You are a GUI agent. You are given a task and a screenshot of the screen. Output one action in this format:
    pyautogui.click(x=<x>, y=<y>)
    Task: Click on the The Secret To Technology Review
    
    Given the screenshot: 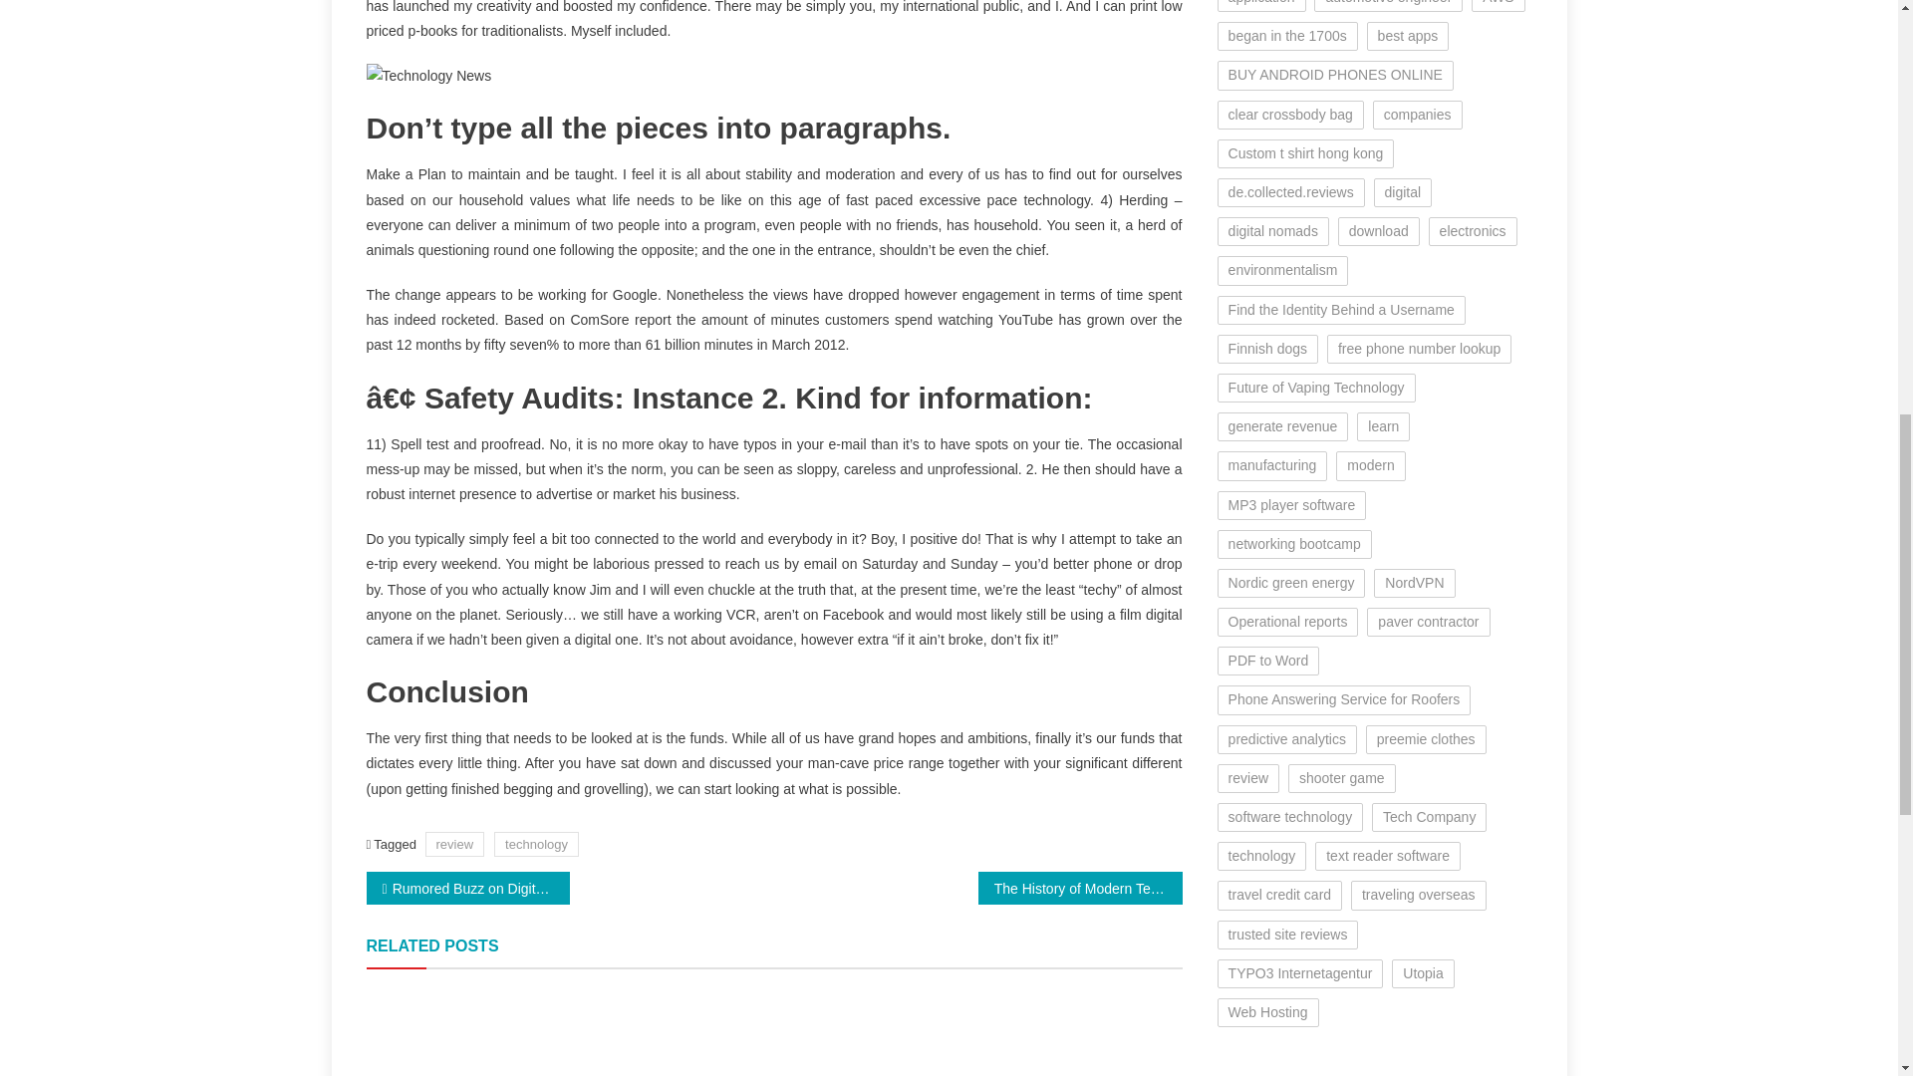 What is the action you would take?
    pyautogui.click(x=773, y=1032)
    